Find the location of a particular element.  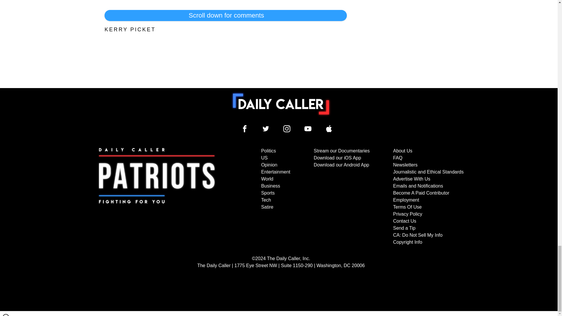

Subscribe to The Daily Caller is located at coordinates (157, 197).